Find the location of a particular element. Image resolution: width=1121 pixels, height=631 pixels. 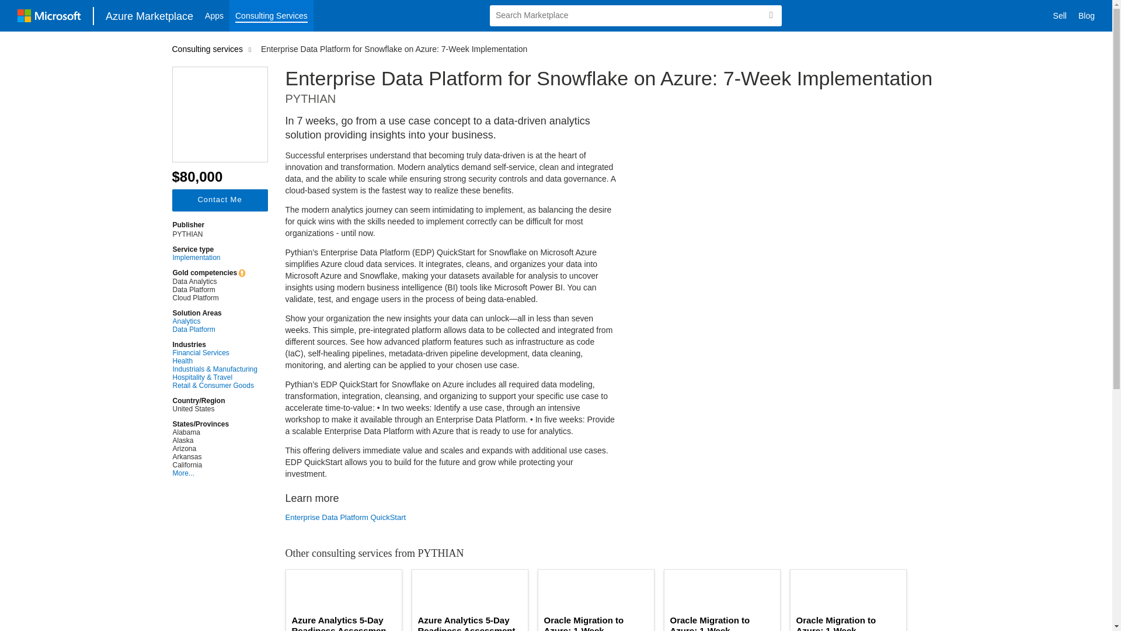

Blog is located at coordinates (1087, 16).